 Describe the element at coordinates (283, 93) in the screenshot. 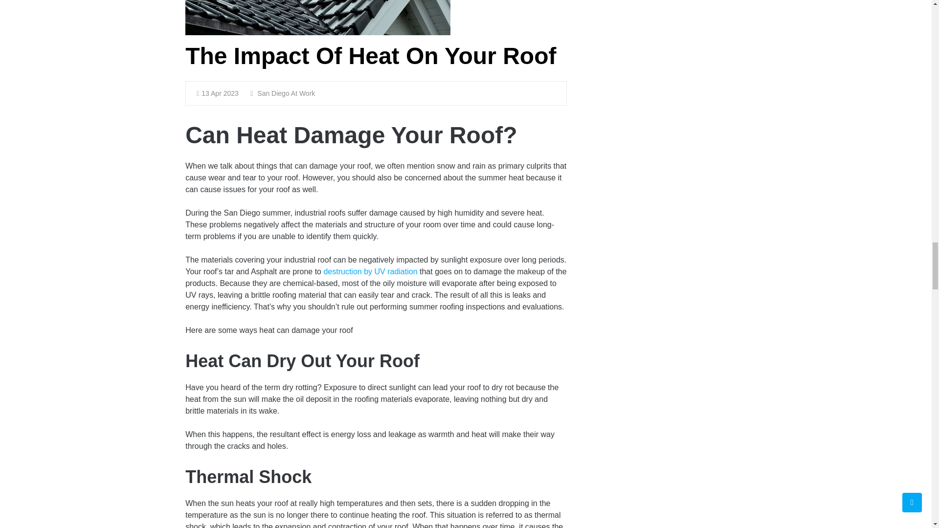

I see `San Diego At Work` at that location.